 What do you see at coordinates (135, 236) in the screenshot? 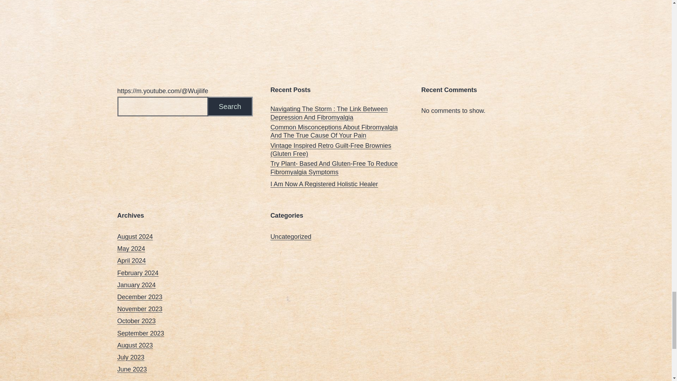
I see `August 2024` at bounding box center [135, 236].